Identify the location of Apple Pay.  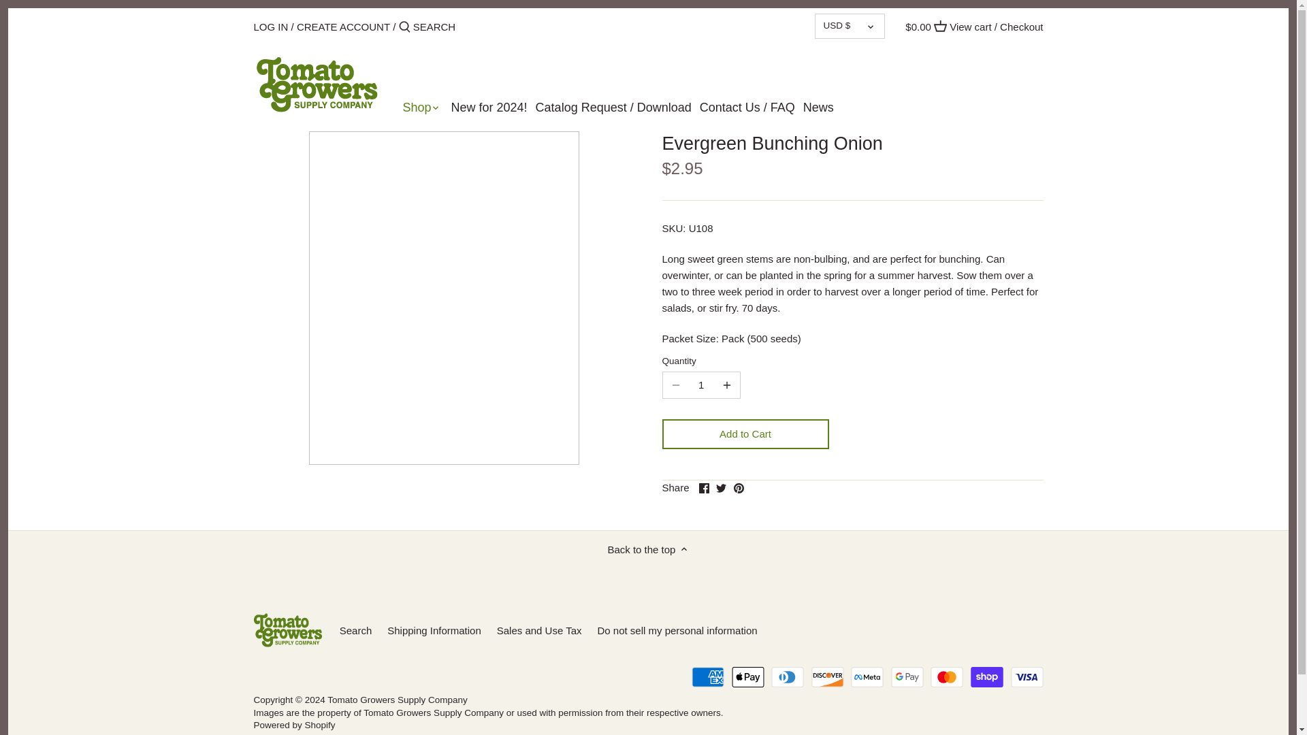
(748, 676).